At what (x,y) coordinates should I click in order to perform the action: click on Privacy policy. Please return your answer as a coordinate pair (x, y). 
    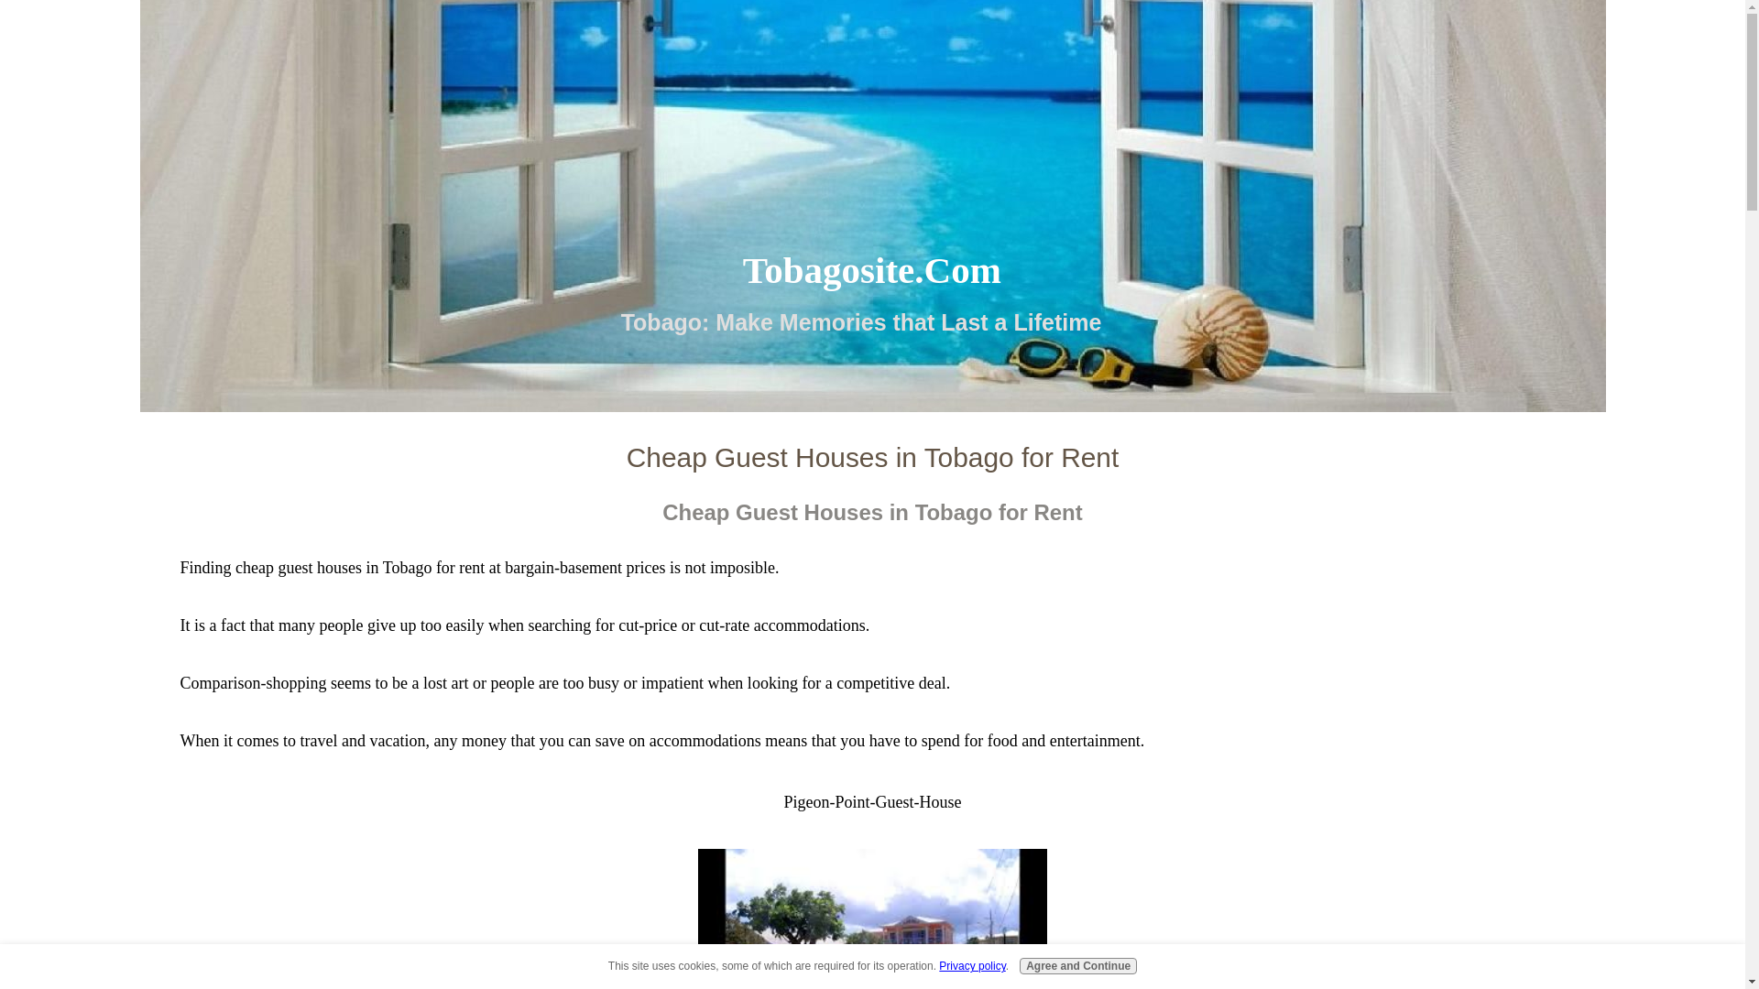
    Looking at the image, I should click on (971, 965).